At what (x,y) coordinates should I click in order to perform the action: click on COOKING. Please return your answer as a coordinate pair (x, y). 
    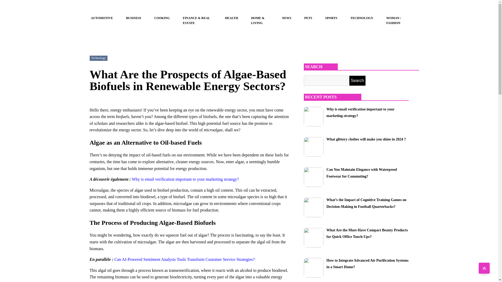
    Looking at the image, I should click on (162, 18).